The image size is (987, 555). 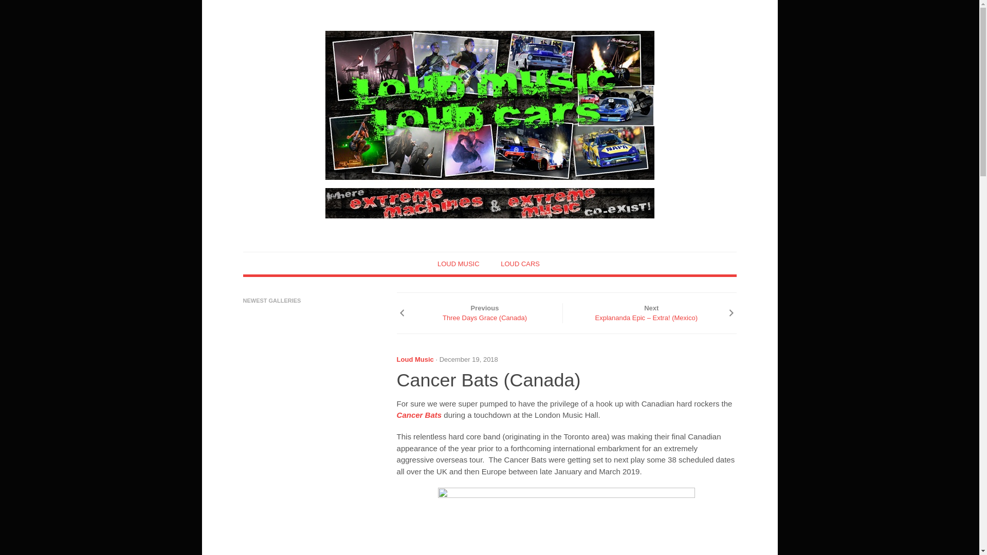 I want to click on Loud Music, so click(x=415, y=360).